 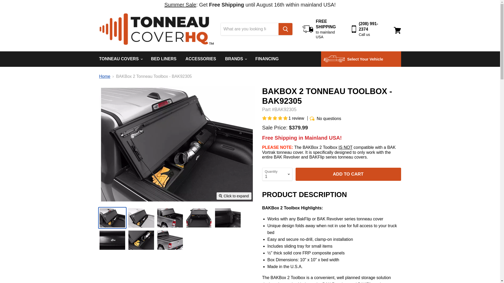 What do you see at coordinates (234, 196) in the screenshot?
I see `Click to expand` at bounding box center [234, 196].